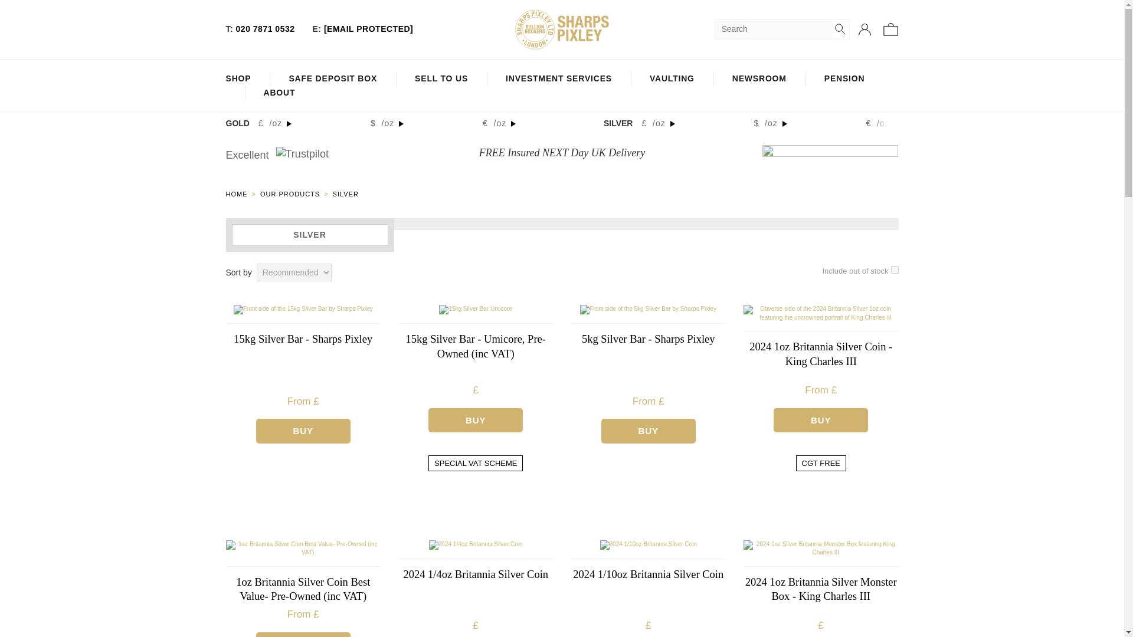 This screenshot has width=1133, height=637. I want to click on Vaulting, so click(672, 79).